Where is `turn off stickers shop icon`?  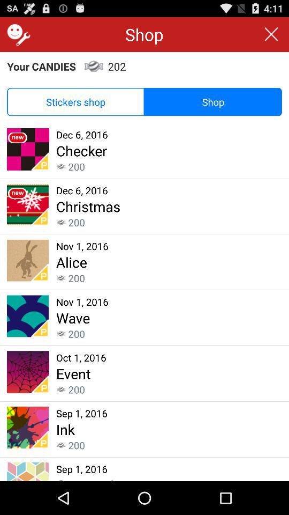 turn off stickers shop icon is located at coordinates (76, 102).